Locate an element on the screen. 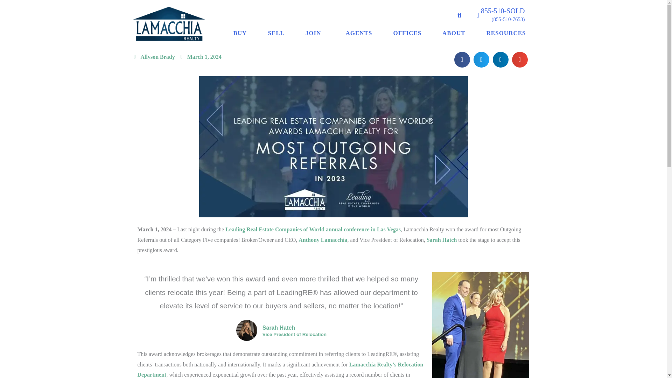 The width and height of the screenshot is (672, 378). ABOUT is located at coordinates (454, 33).